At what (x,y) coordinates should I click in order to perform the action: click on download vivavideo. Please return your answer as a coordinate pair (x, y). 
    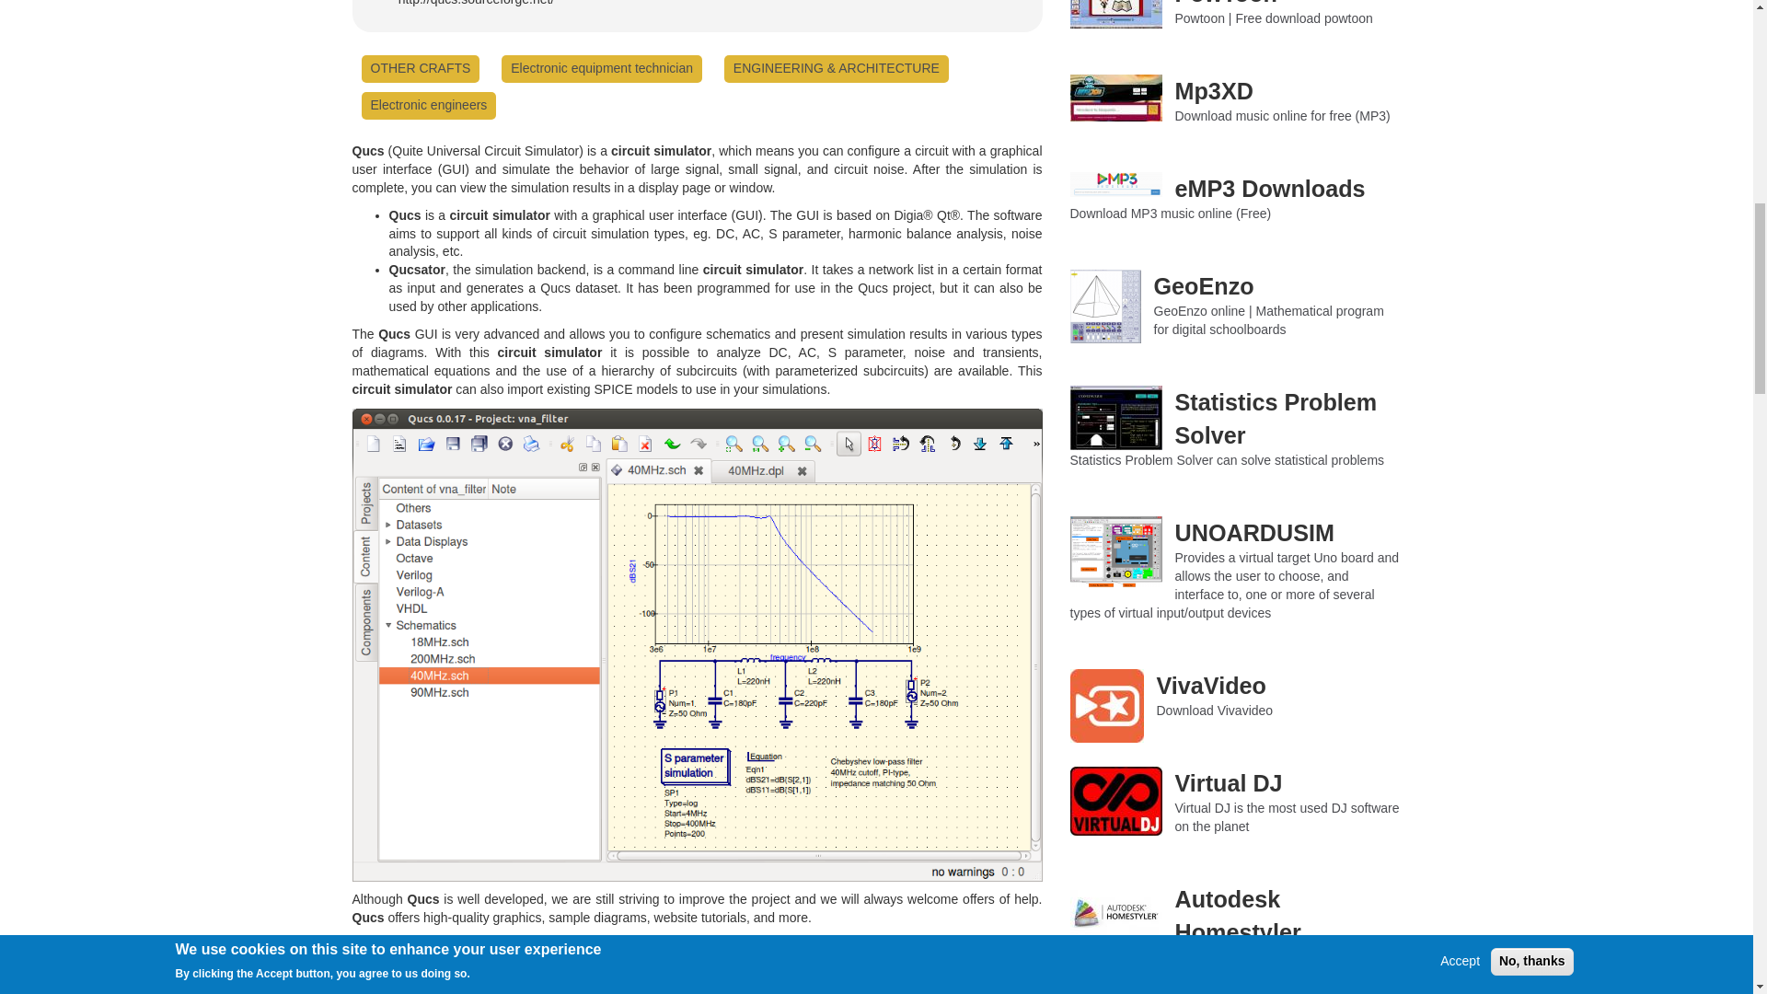
    Looking at the image, I should click on (1106, 705).